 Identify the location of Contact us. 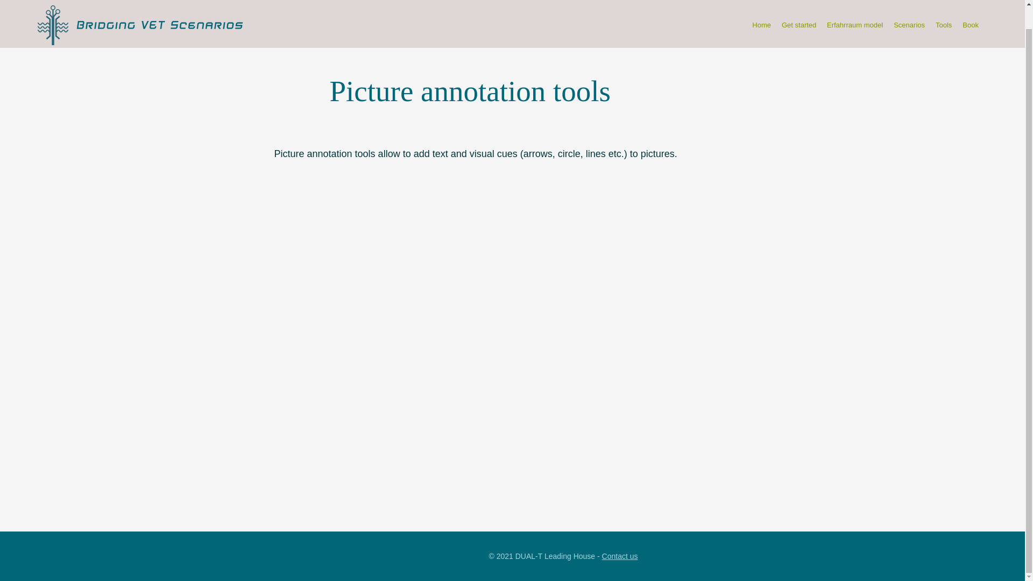
(620, 556).